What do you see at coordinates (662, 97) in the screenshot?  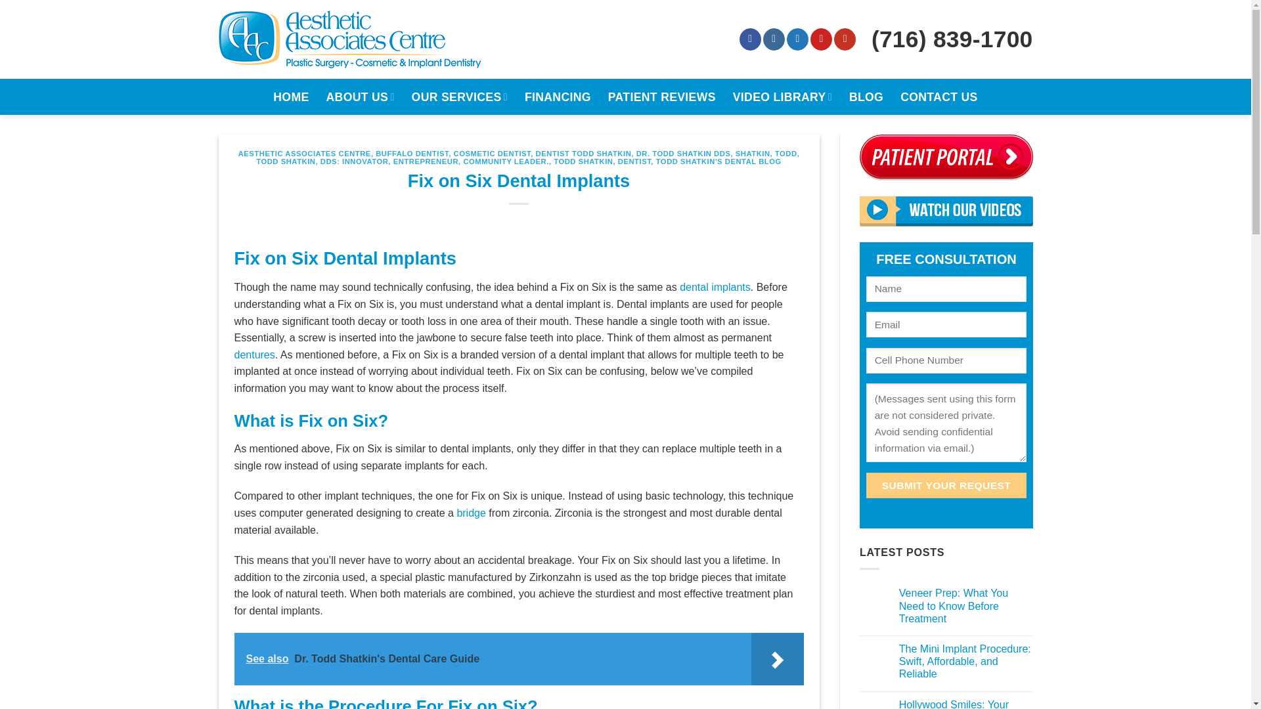 I see `PATIENT REVIEWS` at bounding box center [662, 97].